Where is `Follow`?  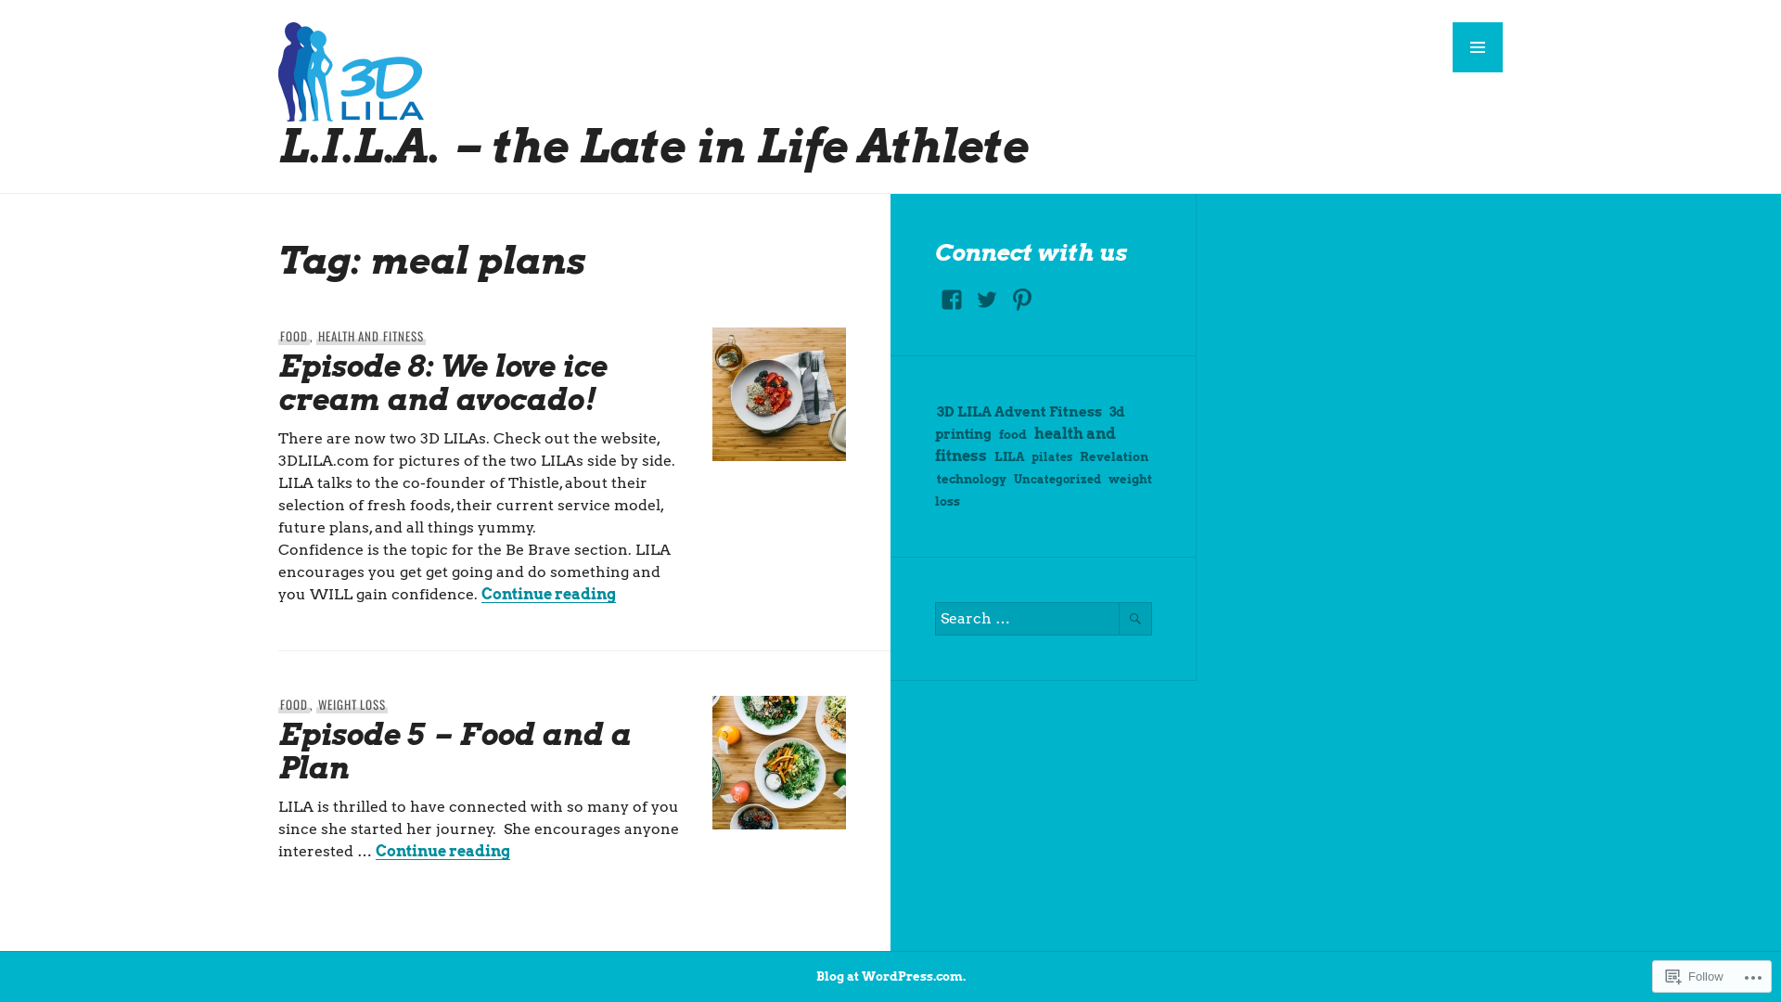 Follow is located at coordinates (1695, 976).